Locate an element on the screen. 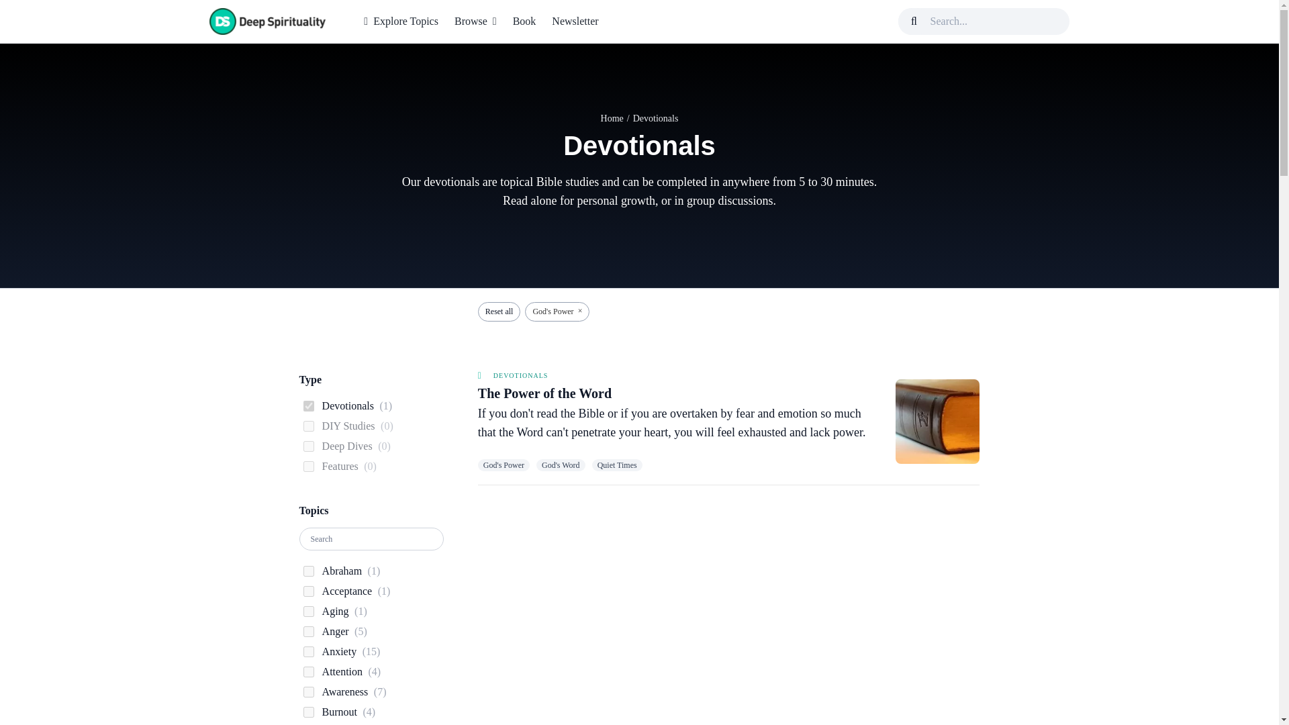 The width and height of the screenshot is (1289, 725). on is located at coordinates (309, 591).